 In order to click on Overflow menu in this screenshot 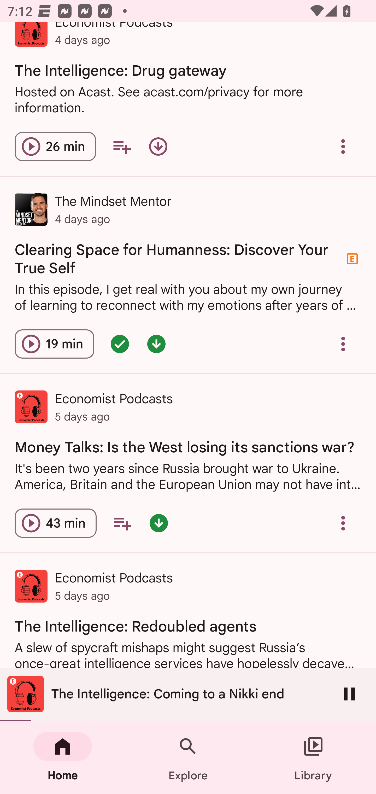, I will do `click(343, 523)`.